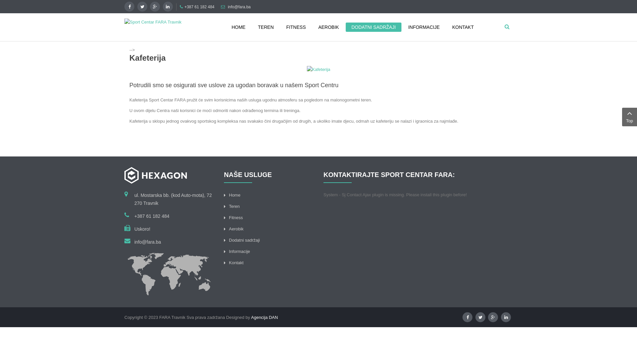 The image size is (637, 358). What do you see at coordinates (318, 69) in the screenshot?
I see `Click to preview image` at bounding box center [318, 69].